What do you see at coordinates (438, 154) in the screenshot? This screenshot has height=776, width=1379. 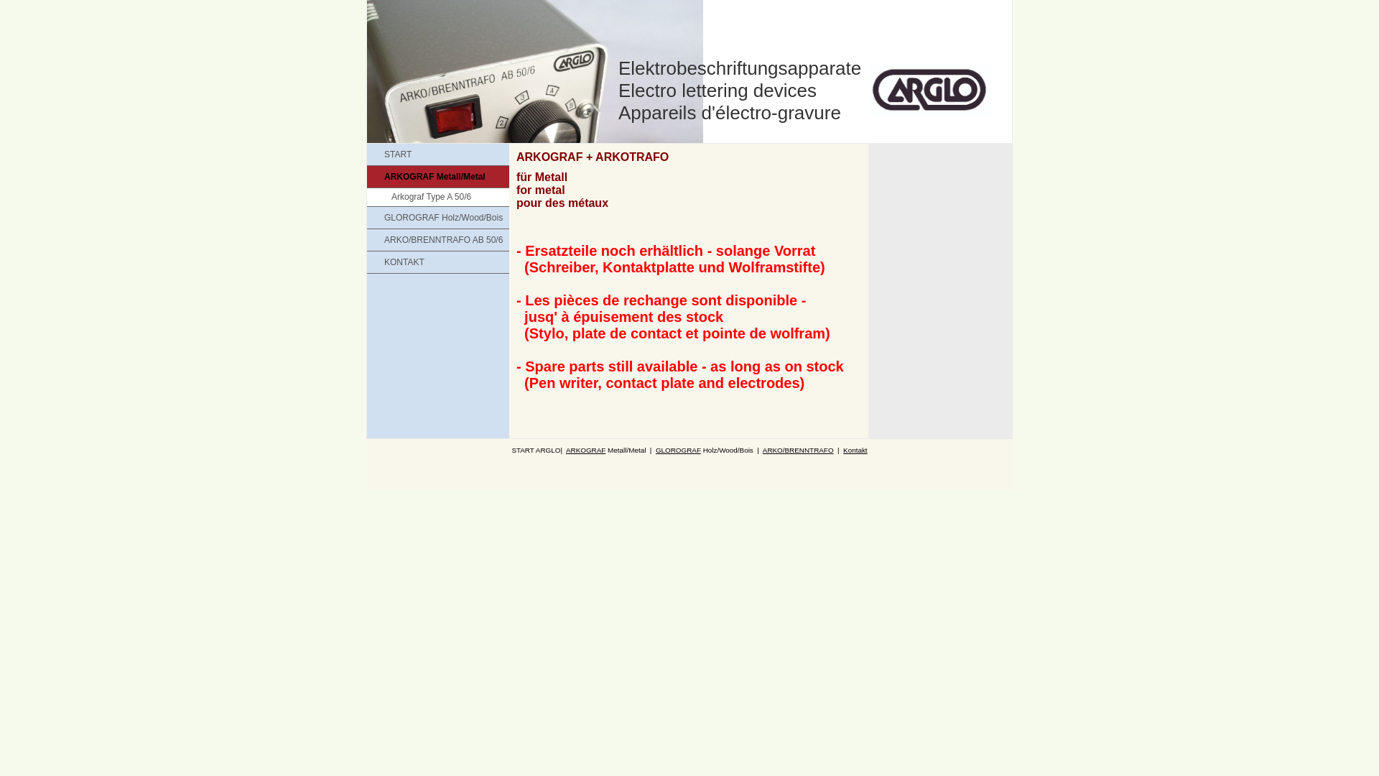 I see `START` at bounding box center [438, 154].